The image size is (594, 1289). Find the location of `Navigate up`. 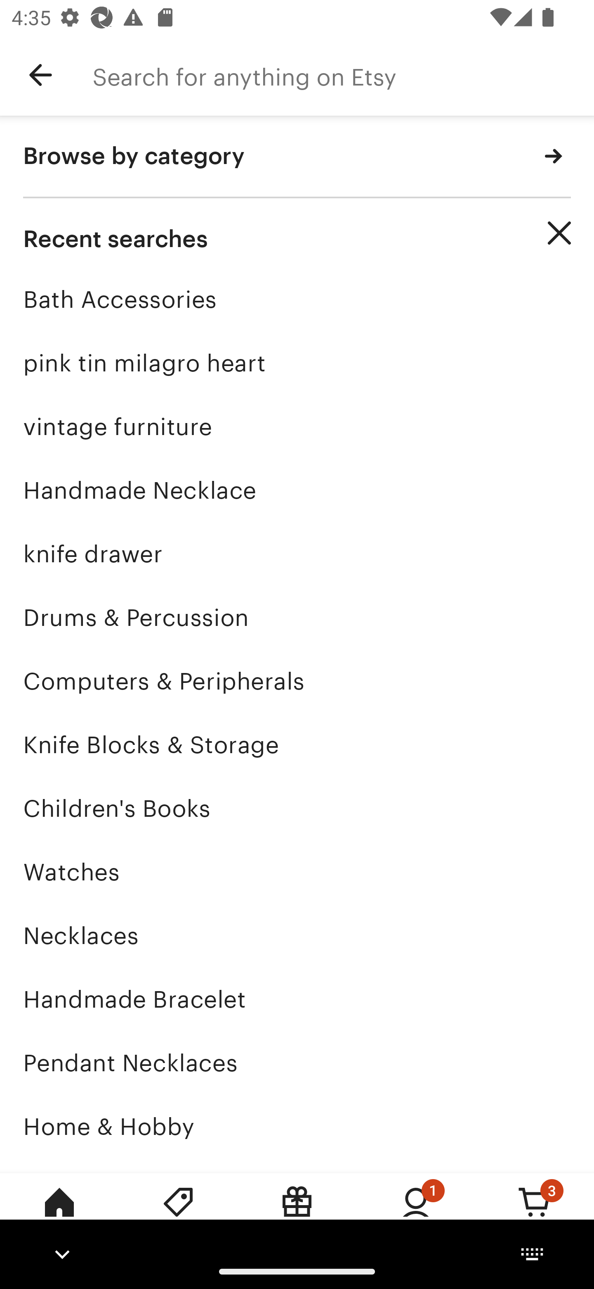

Navigate up is located at coordinates (40, 75).